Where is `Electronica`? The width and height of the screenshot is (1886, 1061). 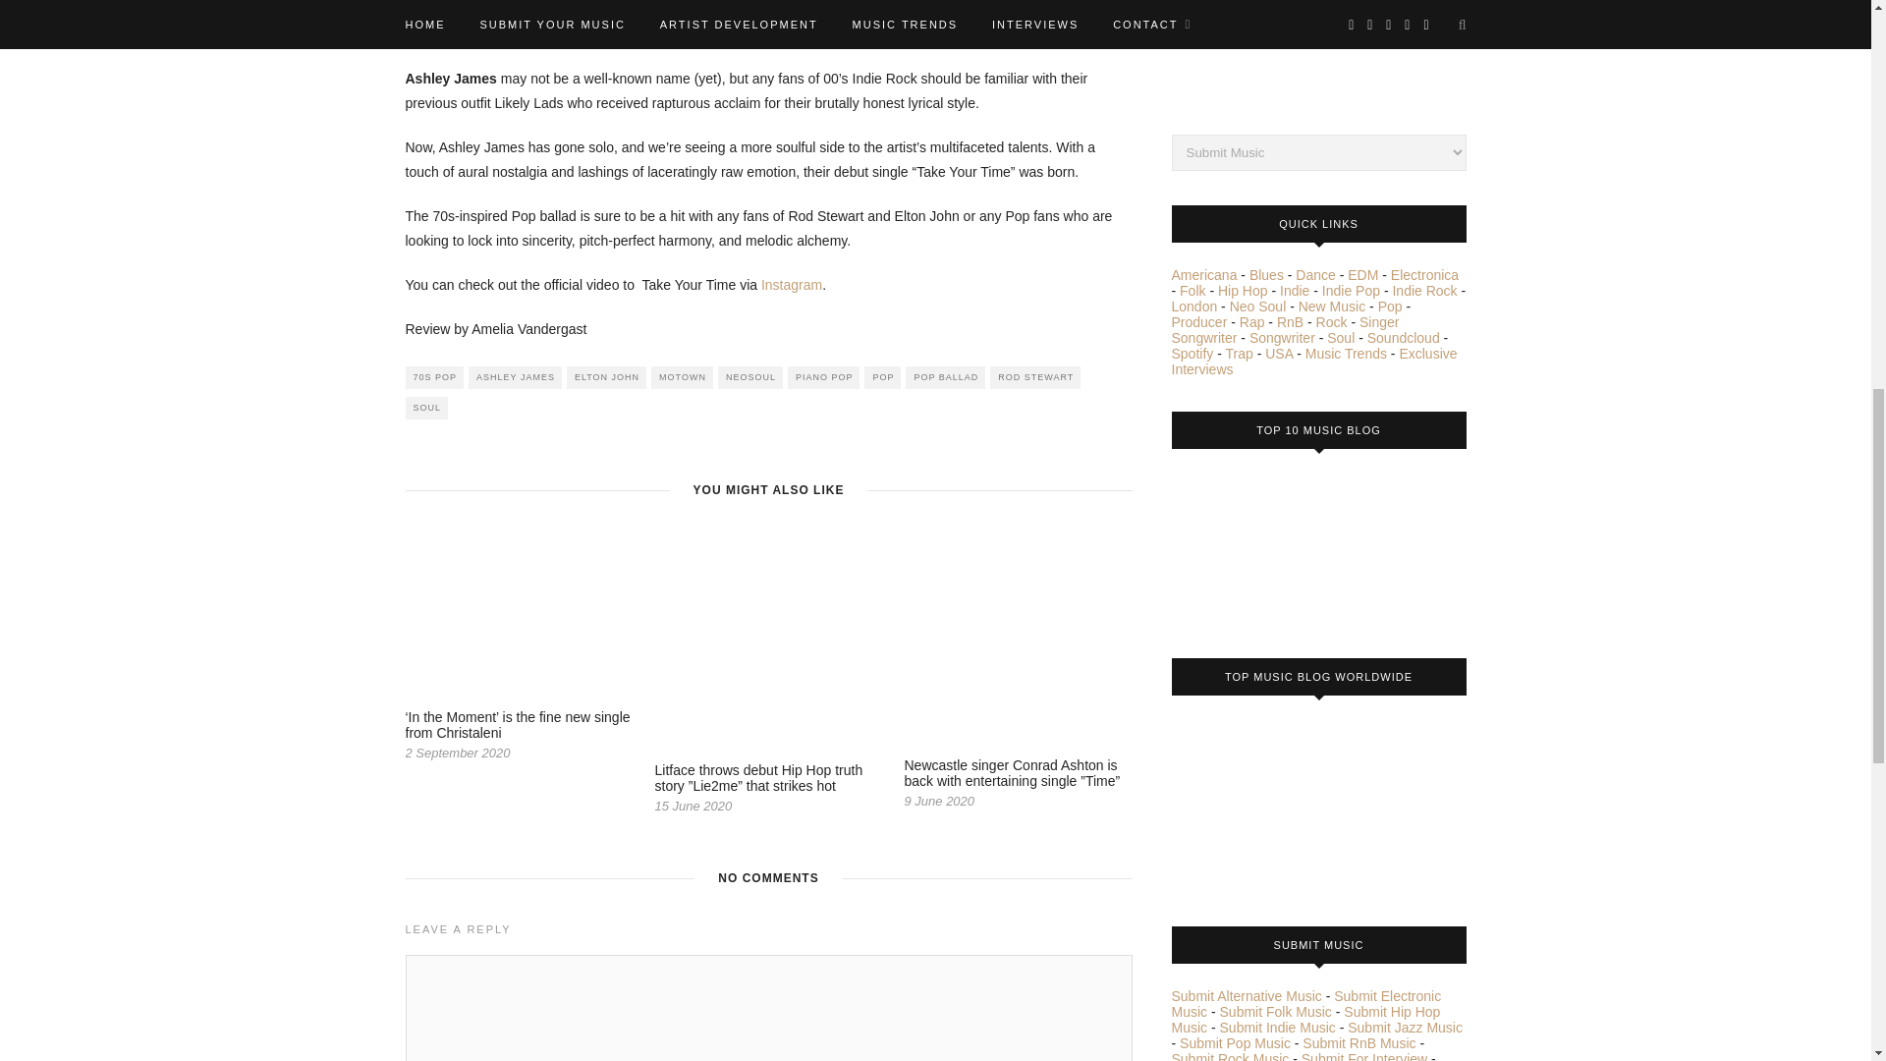
Electronica is located at coordinates (1424, 275).